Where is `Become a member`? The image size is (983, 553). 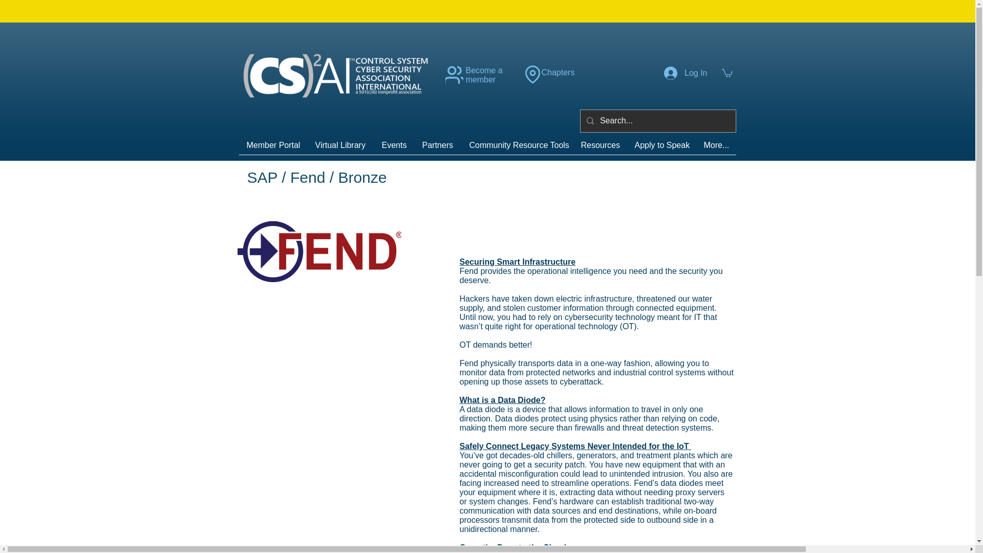 Become a member is located at coordinates (484, 75).